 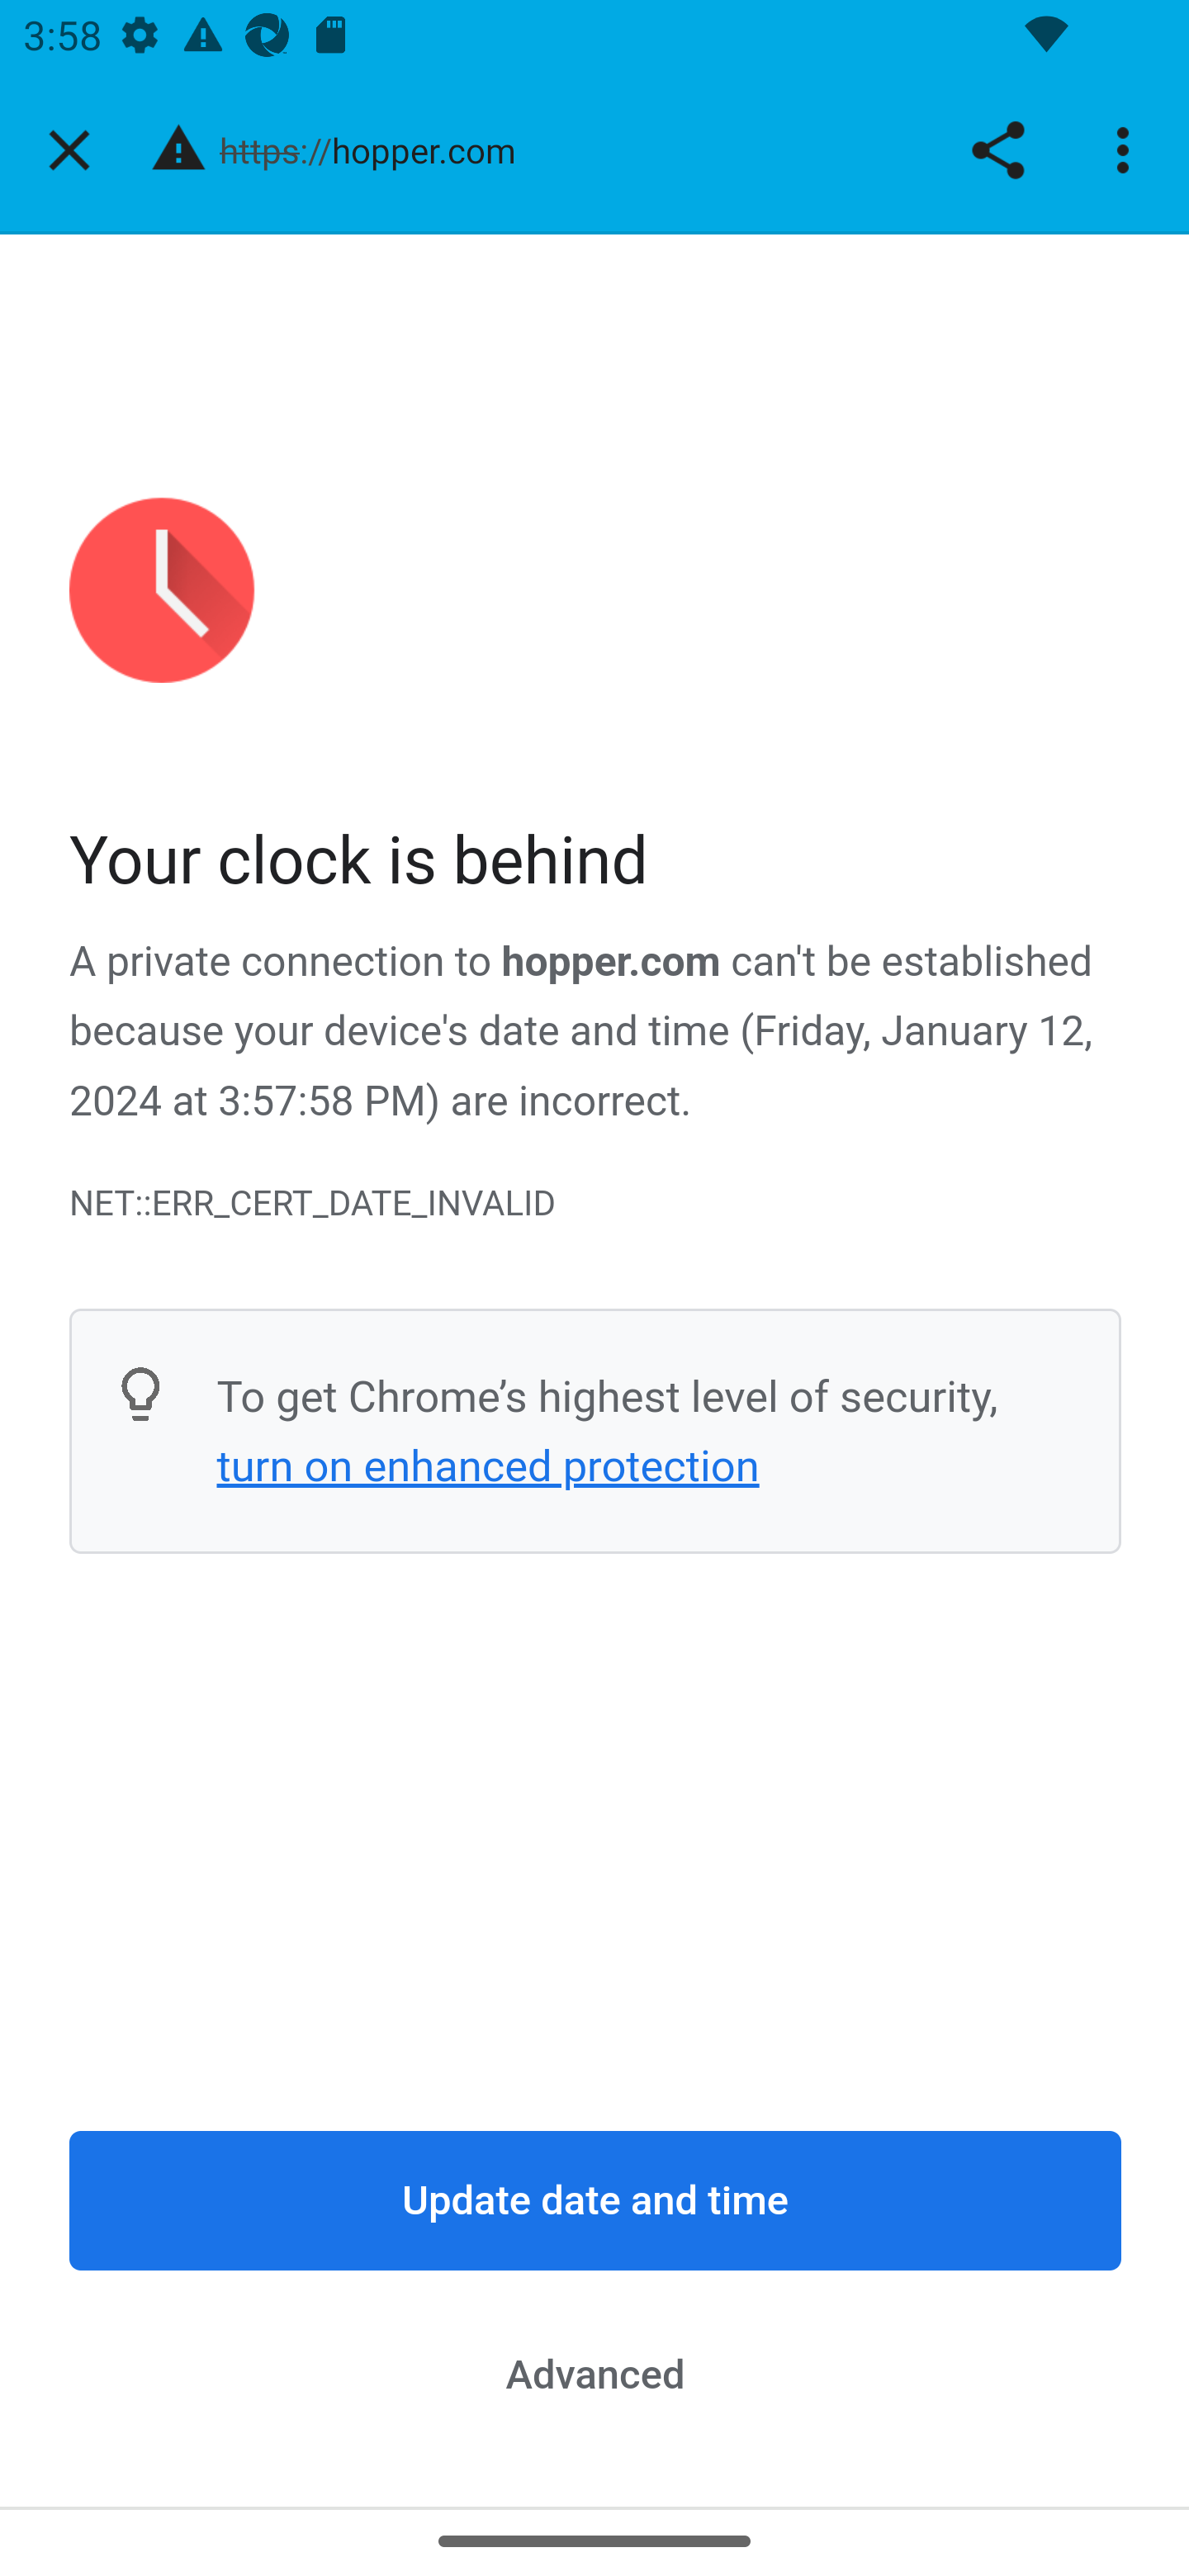 I want to click on Close tab, so click(x=69, y=150).